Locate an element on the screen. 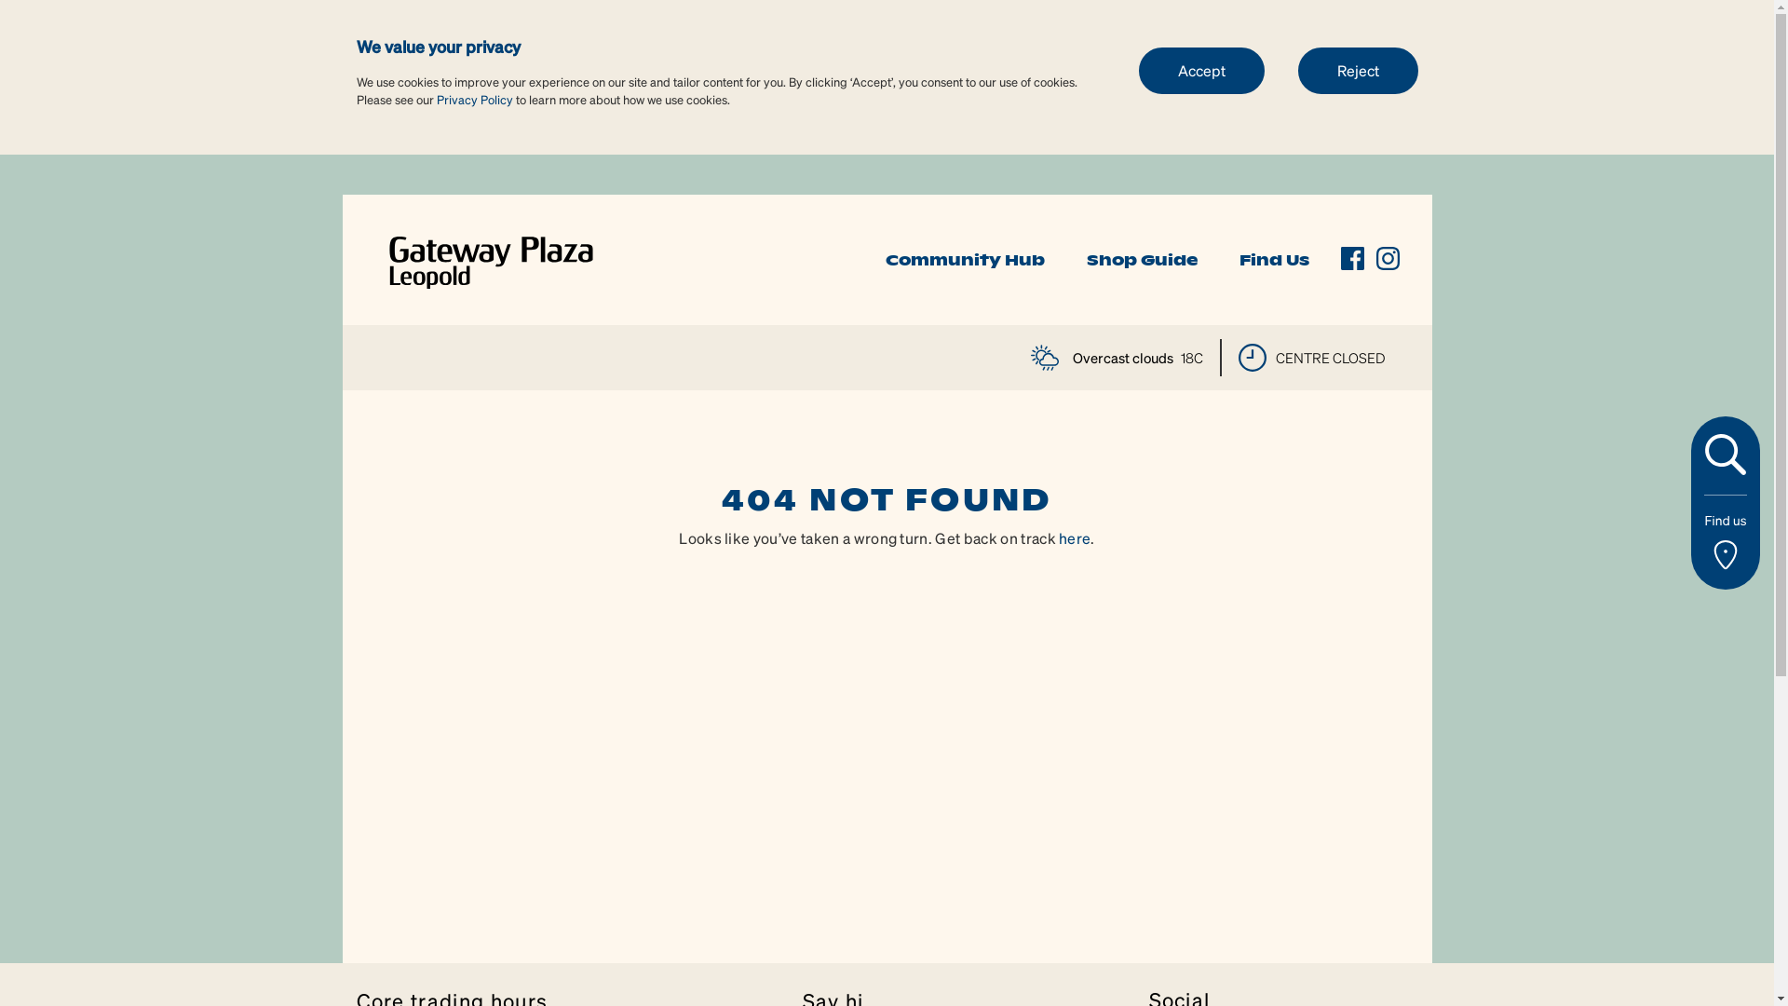 This screenshot has height=1006, width=1788. here is located at coordinates (1075, 538).